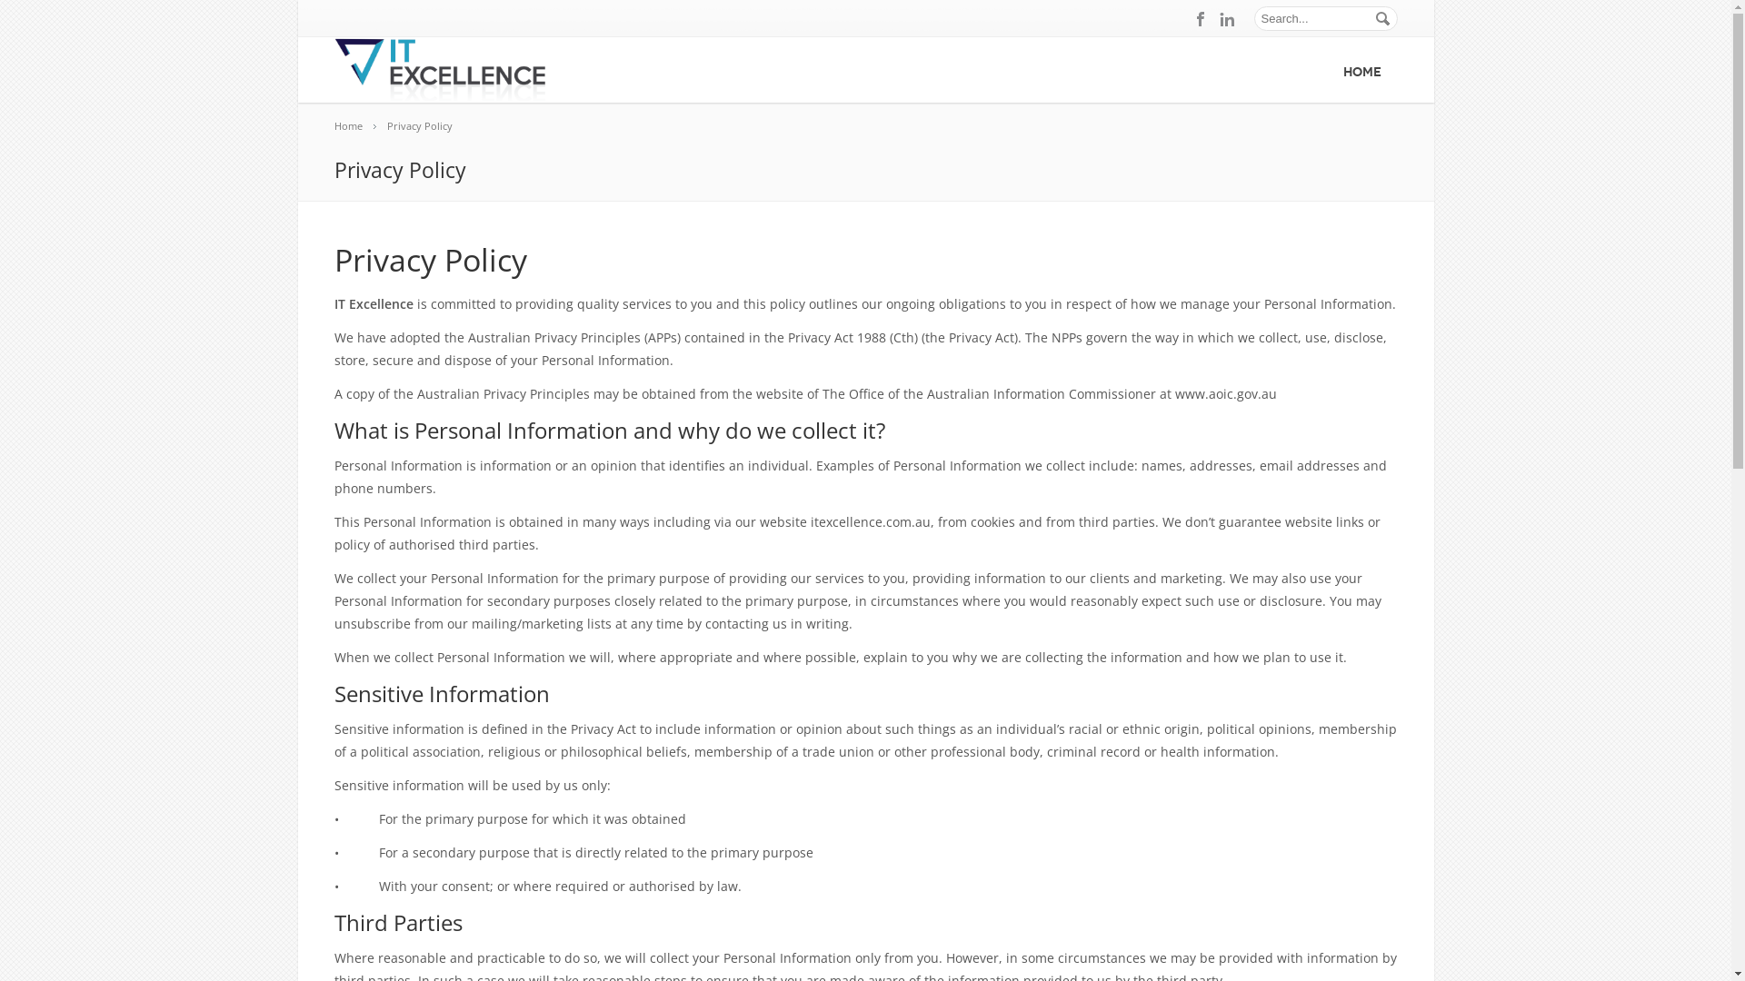 This screenshot has height=981, width=1745. Describe the element at coordinates (1362, 70) in the screenshot. I see `HOME` at that location.